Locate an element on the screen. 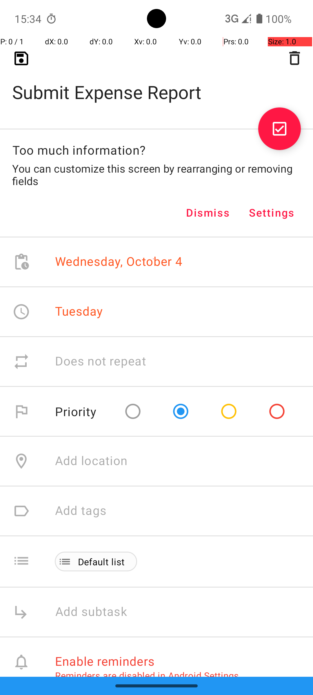  Add location is located at coordinates (91, 461).